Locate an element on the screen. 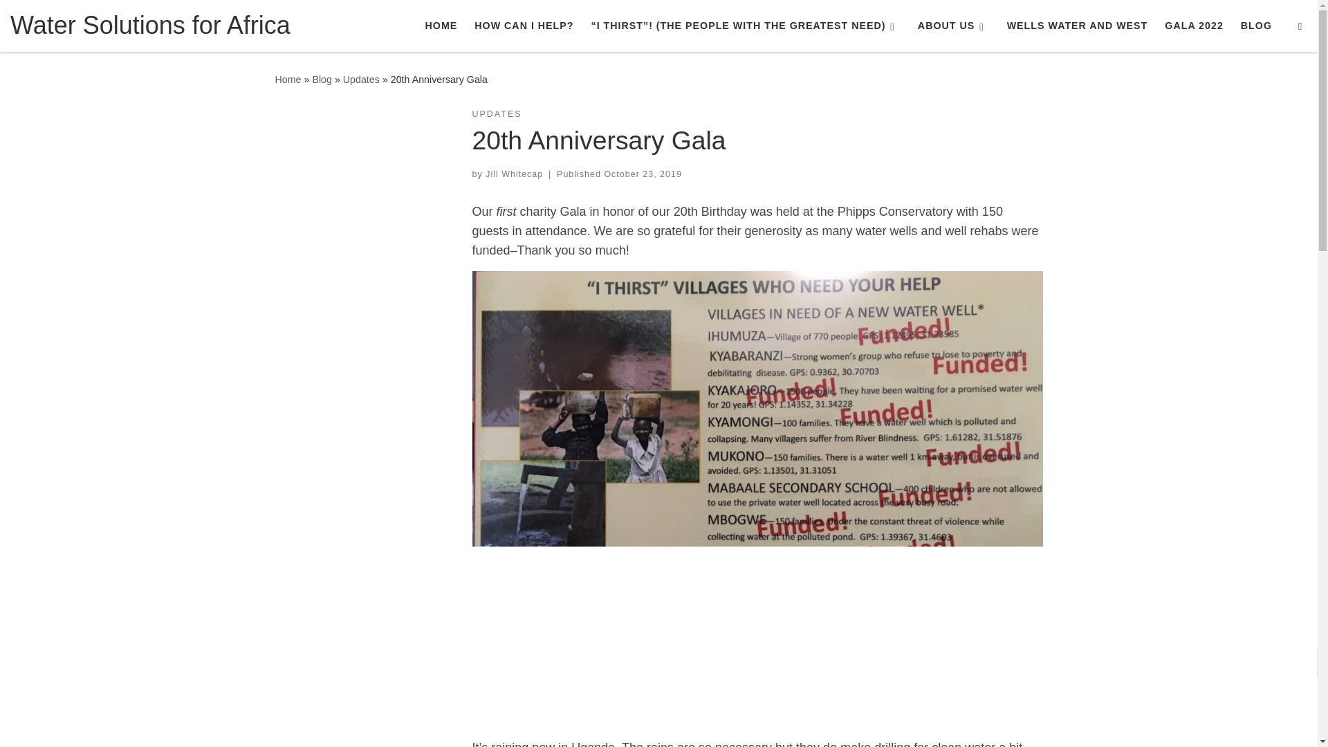  Blog is located at coordinates (322, 79).